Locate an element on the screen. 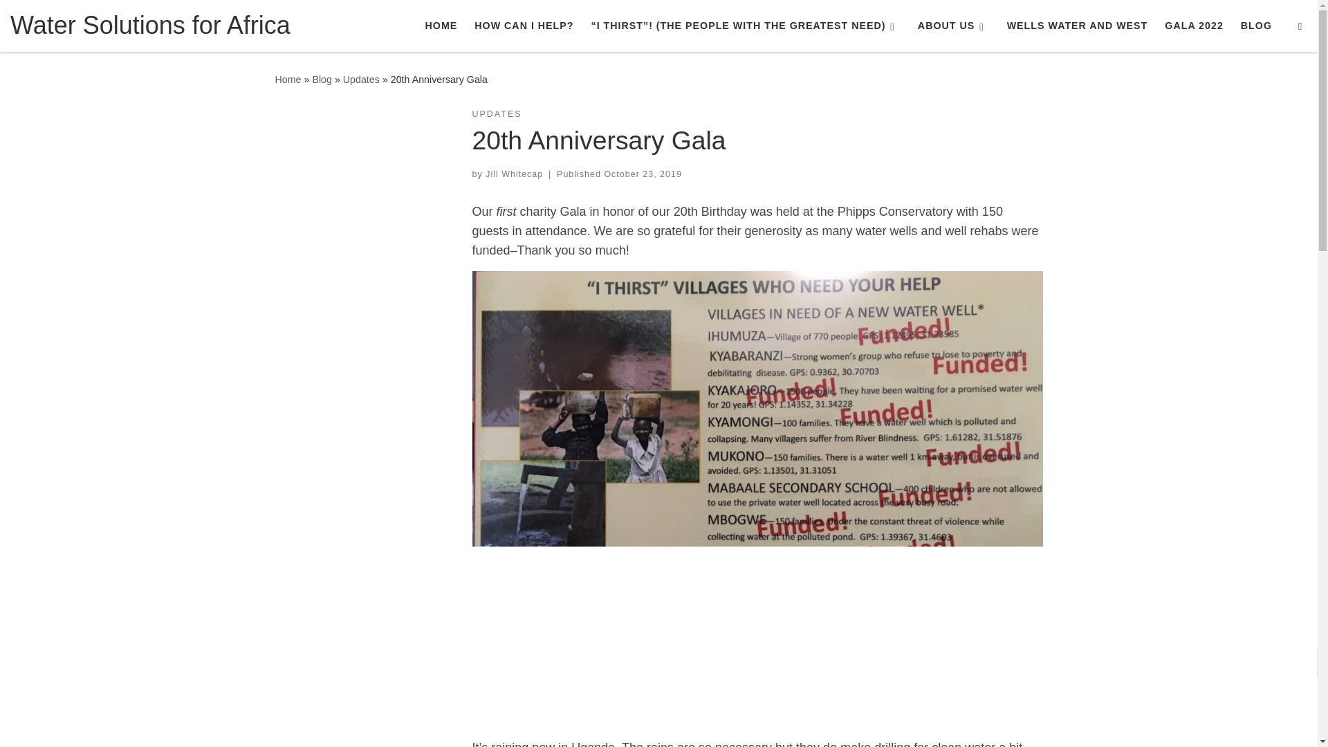  Blog is located at coordinates (322, 79).